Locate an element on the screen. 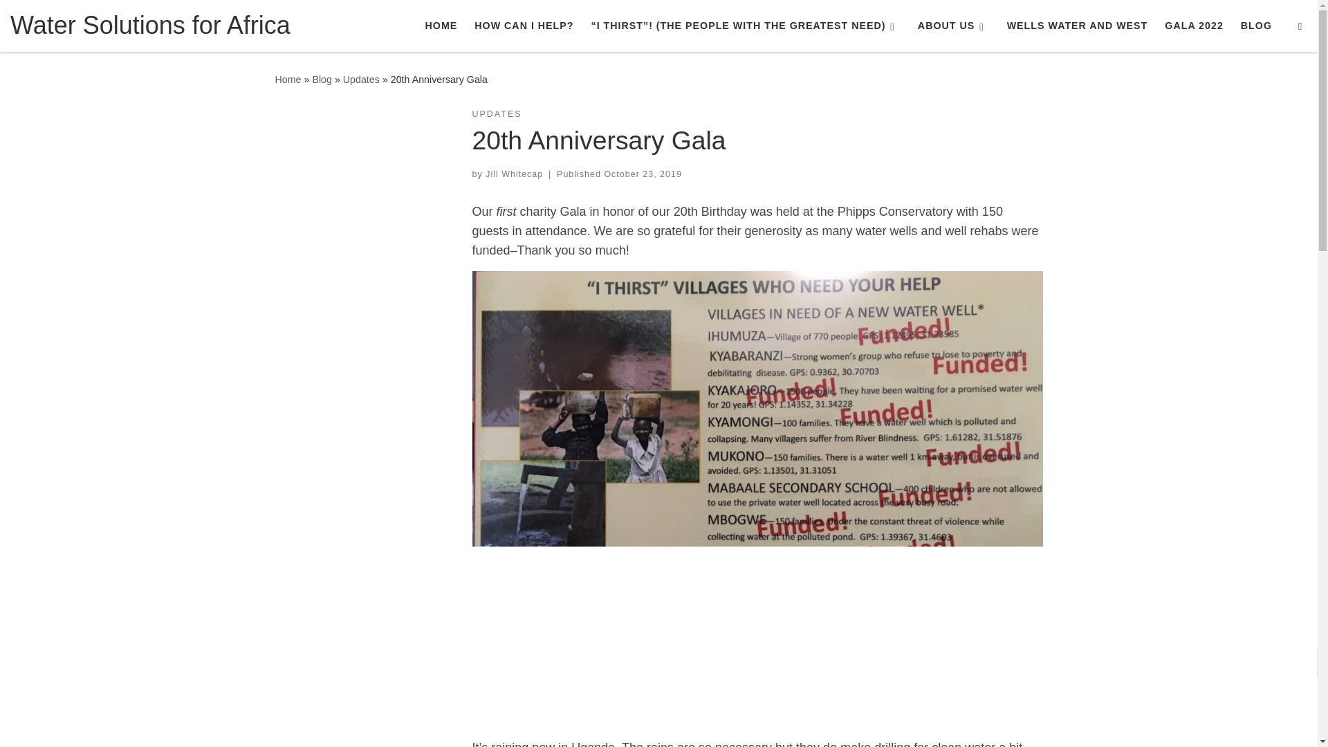  Blog is located at coordinates (322, 79).